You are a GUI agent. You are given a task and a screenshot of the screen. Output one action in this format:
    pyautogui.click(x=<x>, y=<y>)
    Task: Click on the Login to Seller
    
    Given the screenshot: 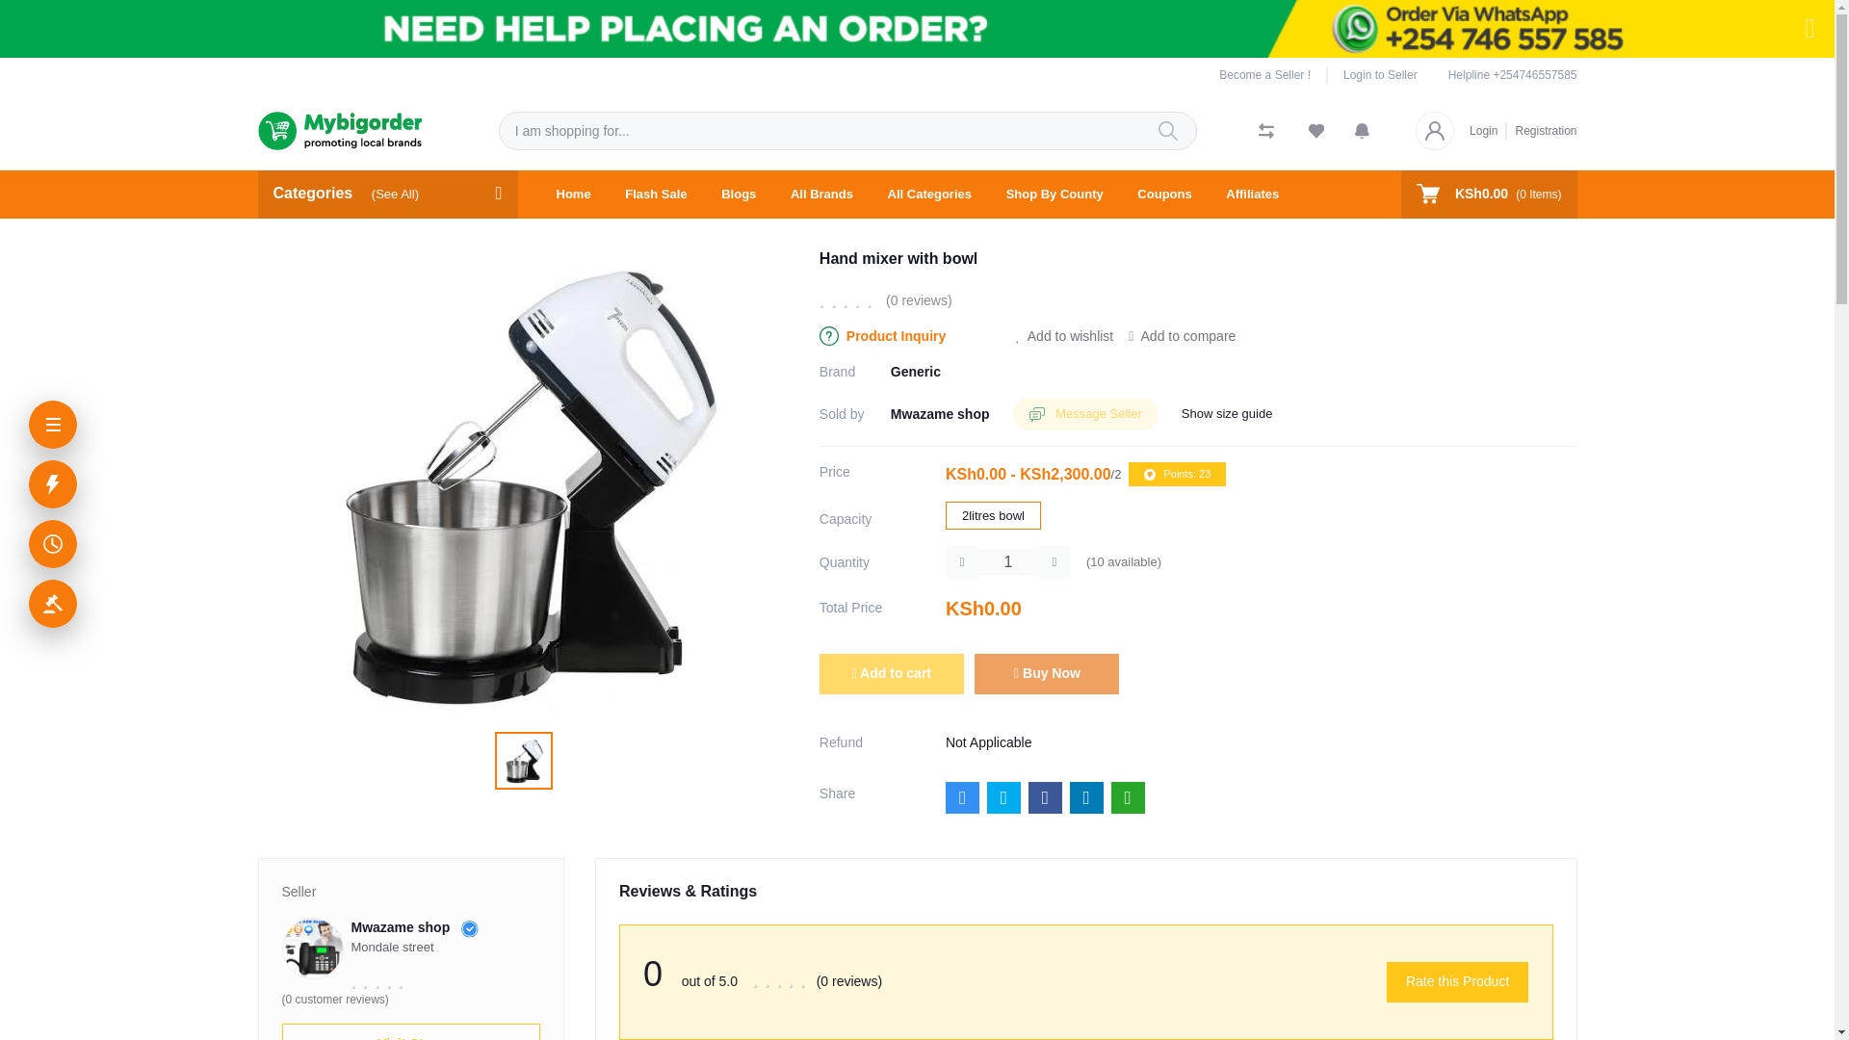 What is the action you would take?
    pyautogui.click(x=1372, y=75)
    